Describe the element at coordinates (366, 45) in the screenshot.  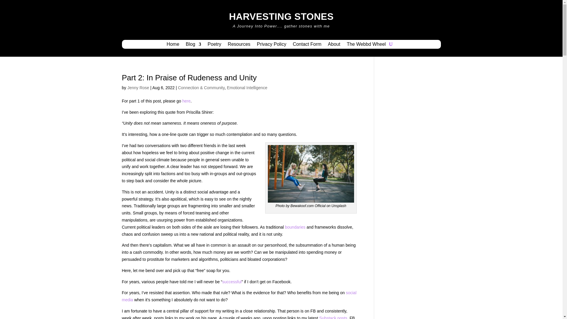
I see `The Webbd Wheel` at that location.